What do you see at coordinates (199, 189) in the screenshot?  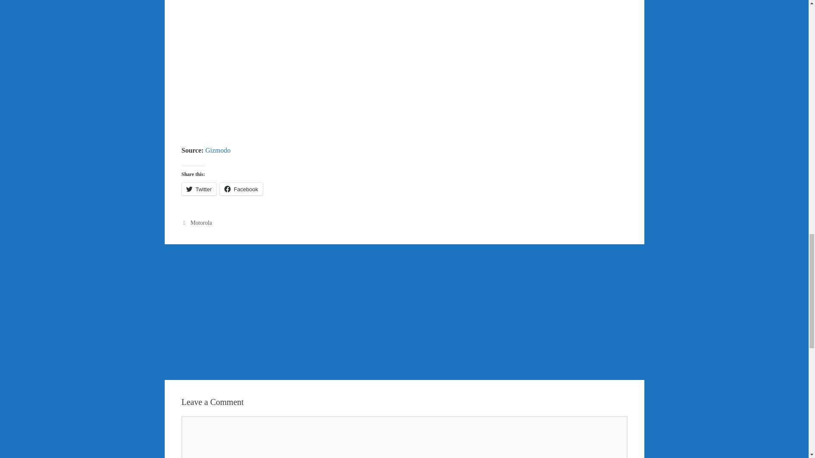 I see `Click to share on Twitter` at bounding box center [199, 189].